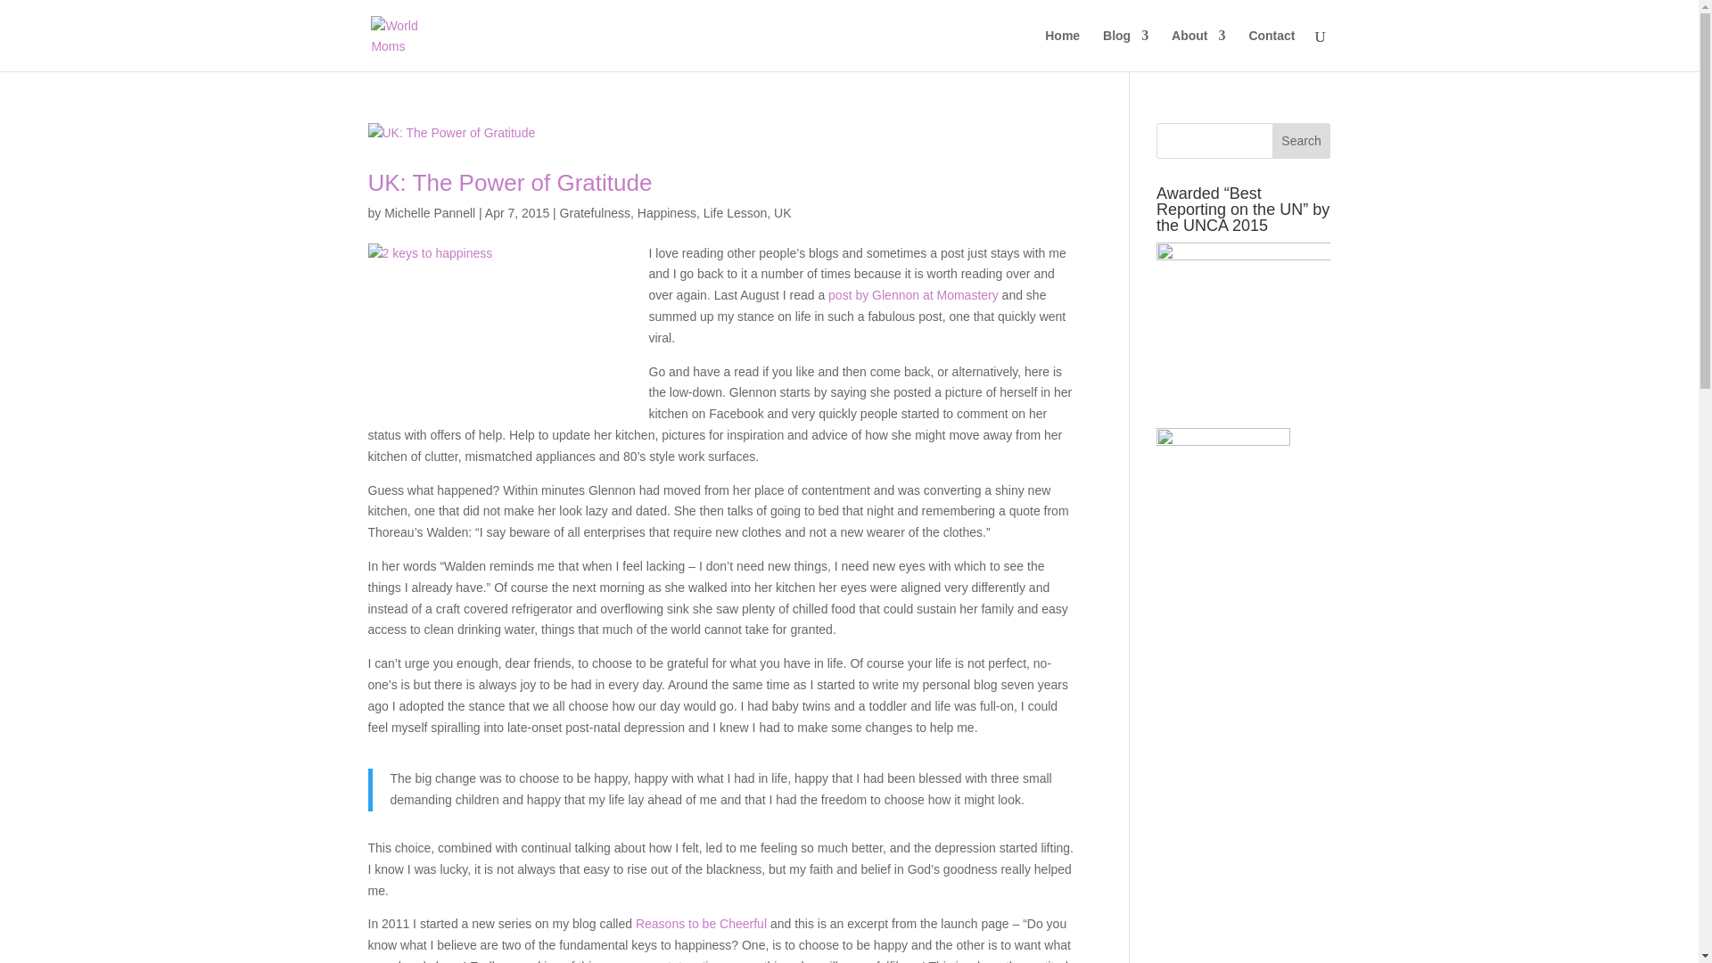  I want to click on Reasons to be Cheerful, so click(701, 924).